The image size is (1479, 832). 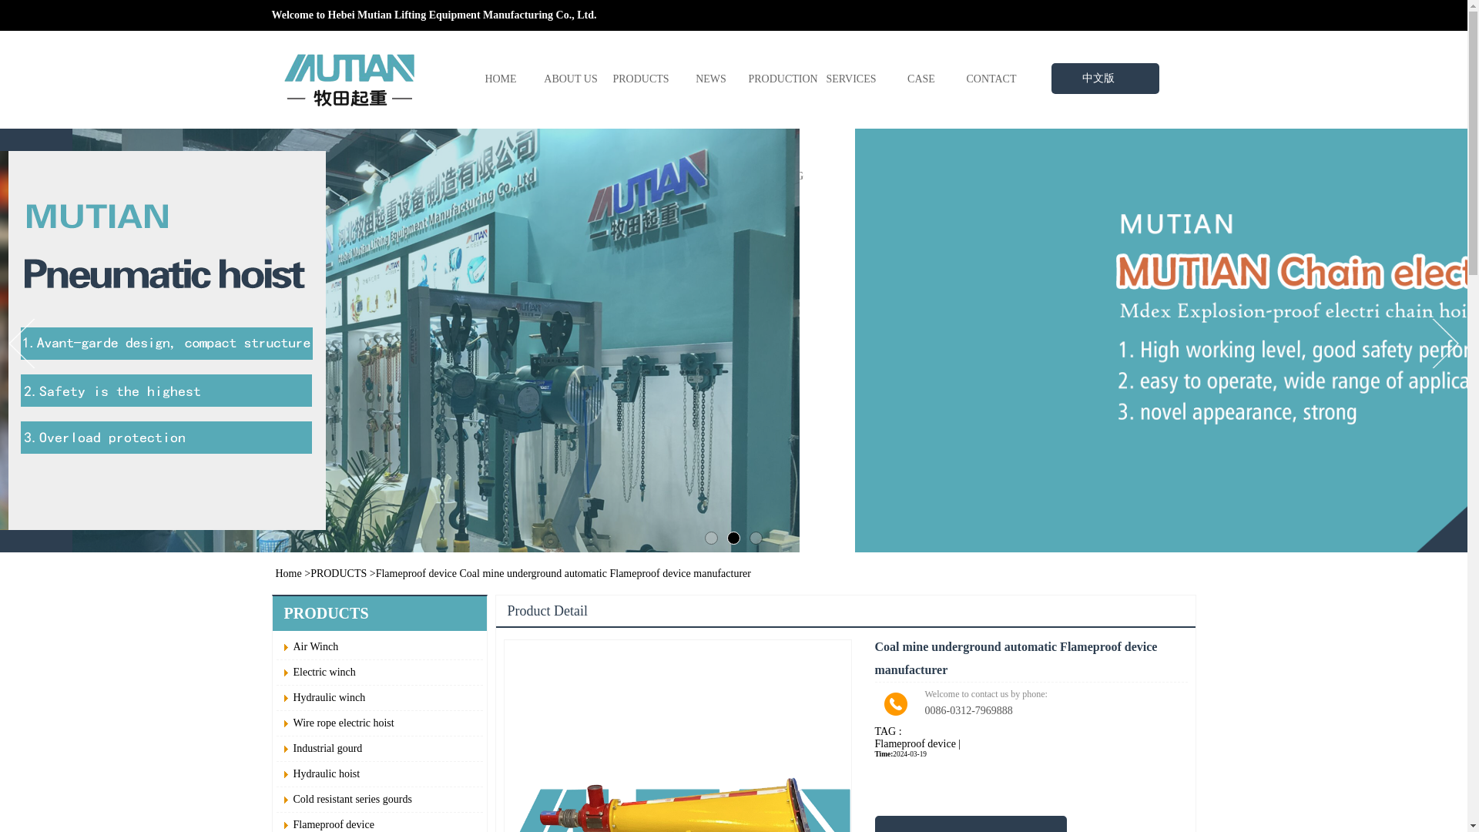 What do you see at coordinates (384, 647) in the screenshot?
I see `Air Winch` at bounding box center [384, 647].